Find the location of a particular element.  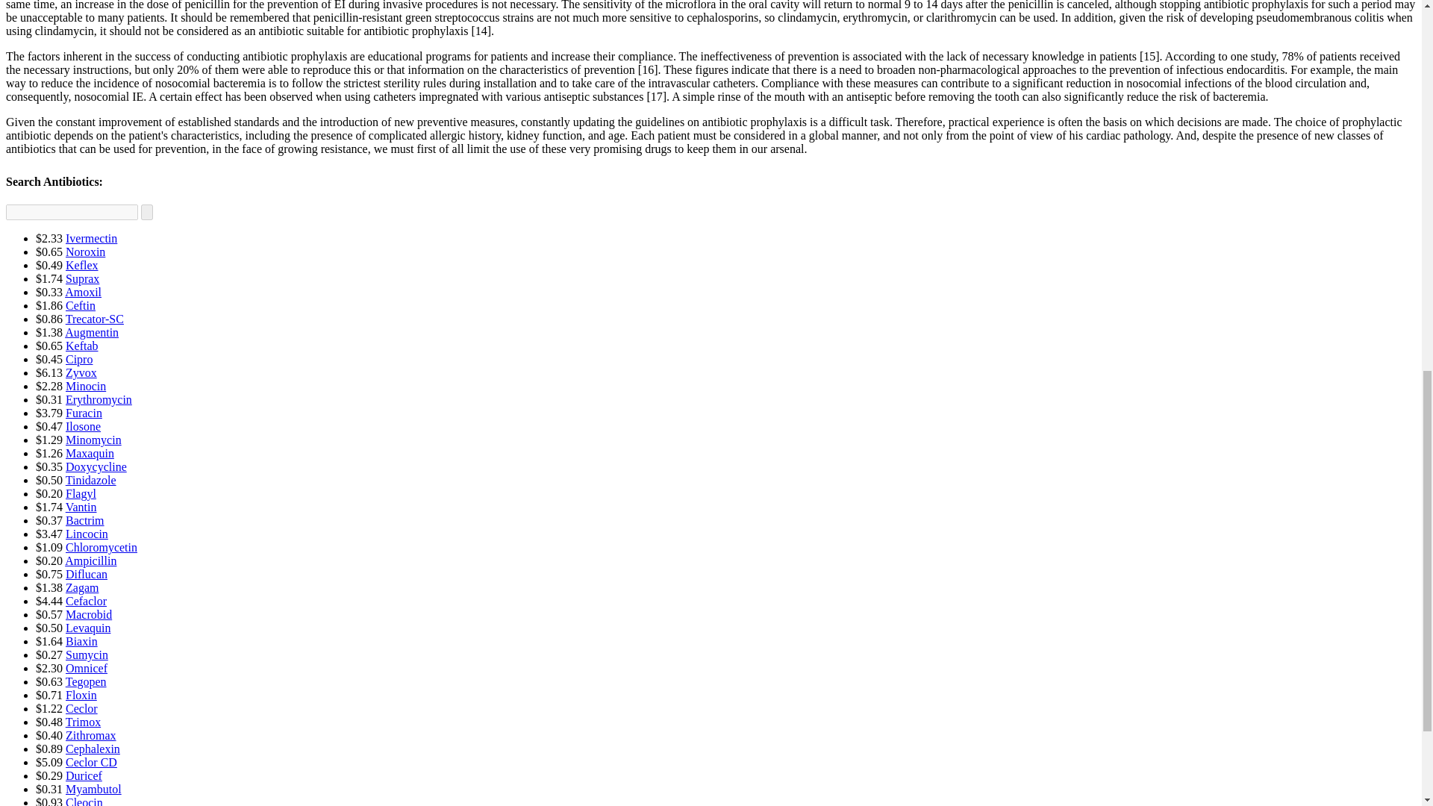

Zyvox is located at coordinates (81, 372).